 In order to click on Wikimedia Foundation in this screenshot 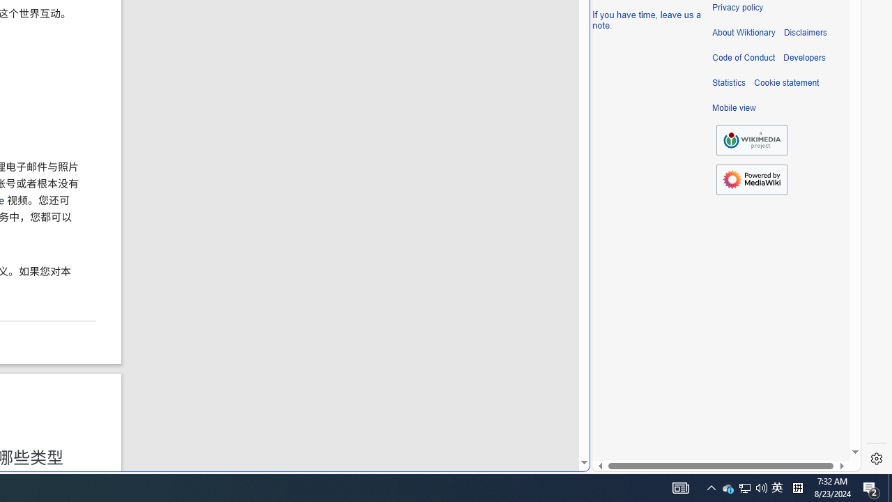, I will do `click(751, 139)`.